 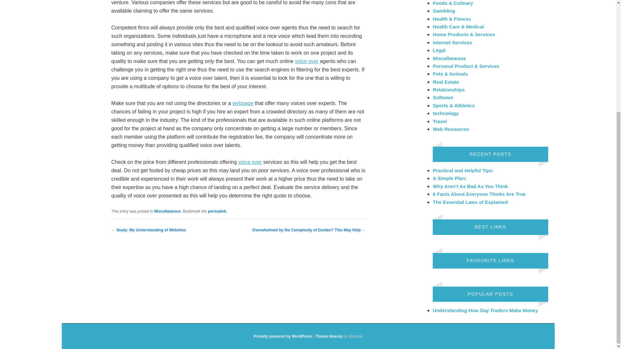 What do you see at coordinates (217, 211) in the screenshot?
I see `permalink` at bounding box center [217, 211].